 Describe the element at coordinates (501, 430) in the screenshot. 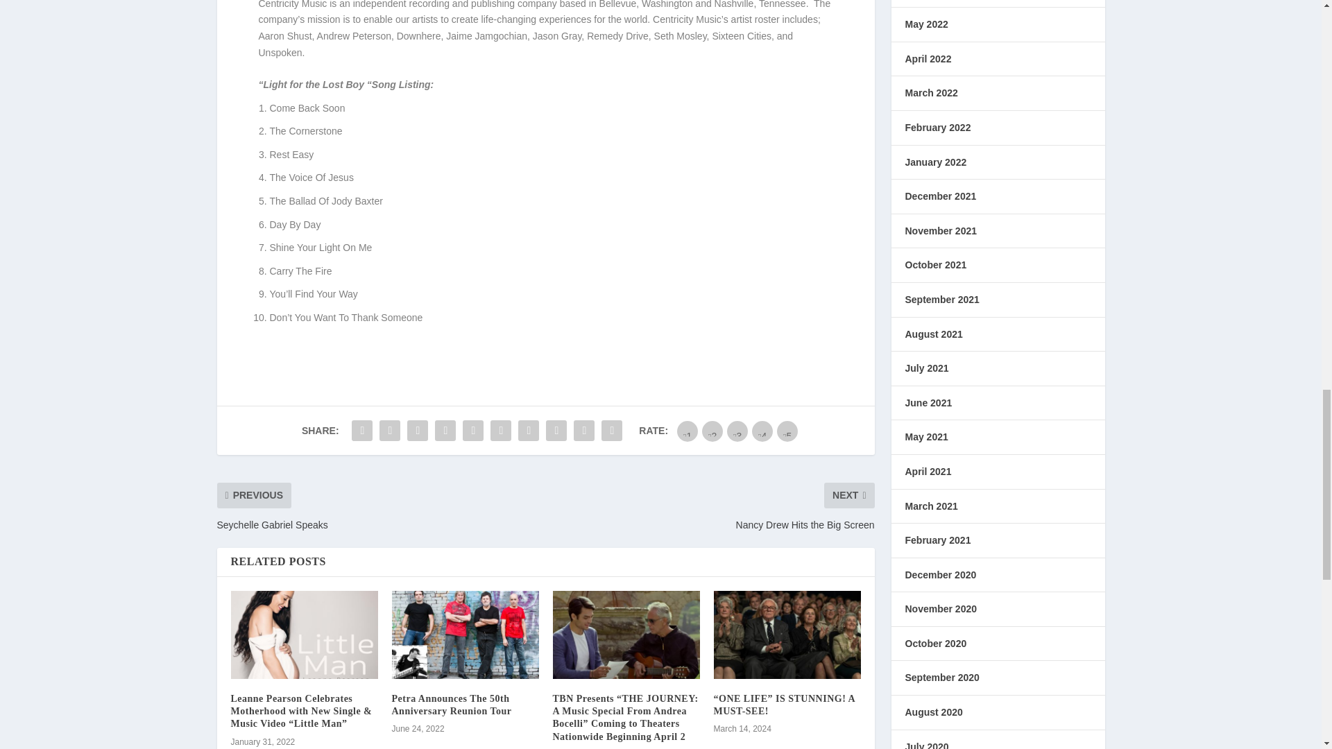

I see `Share "Light for the Lost Boy" via LinkedIn` at that location.